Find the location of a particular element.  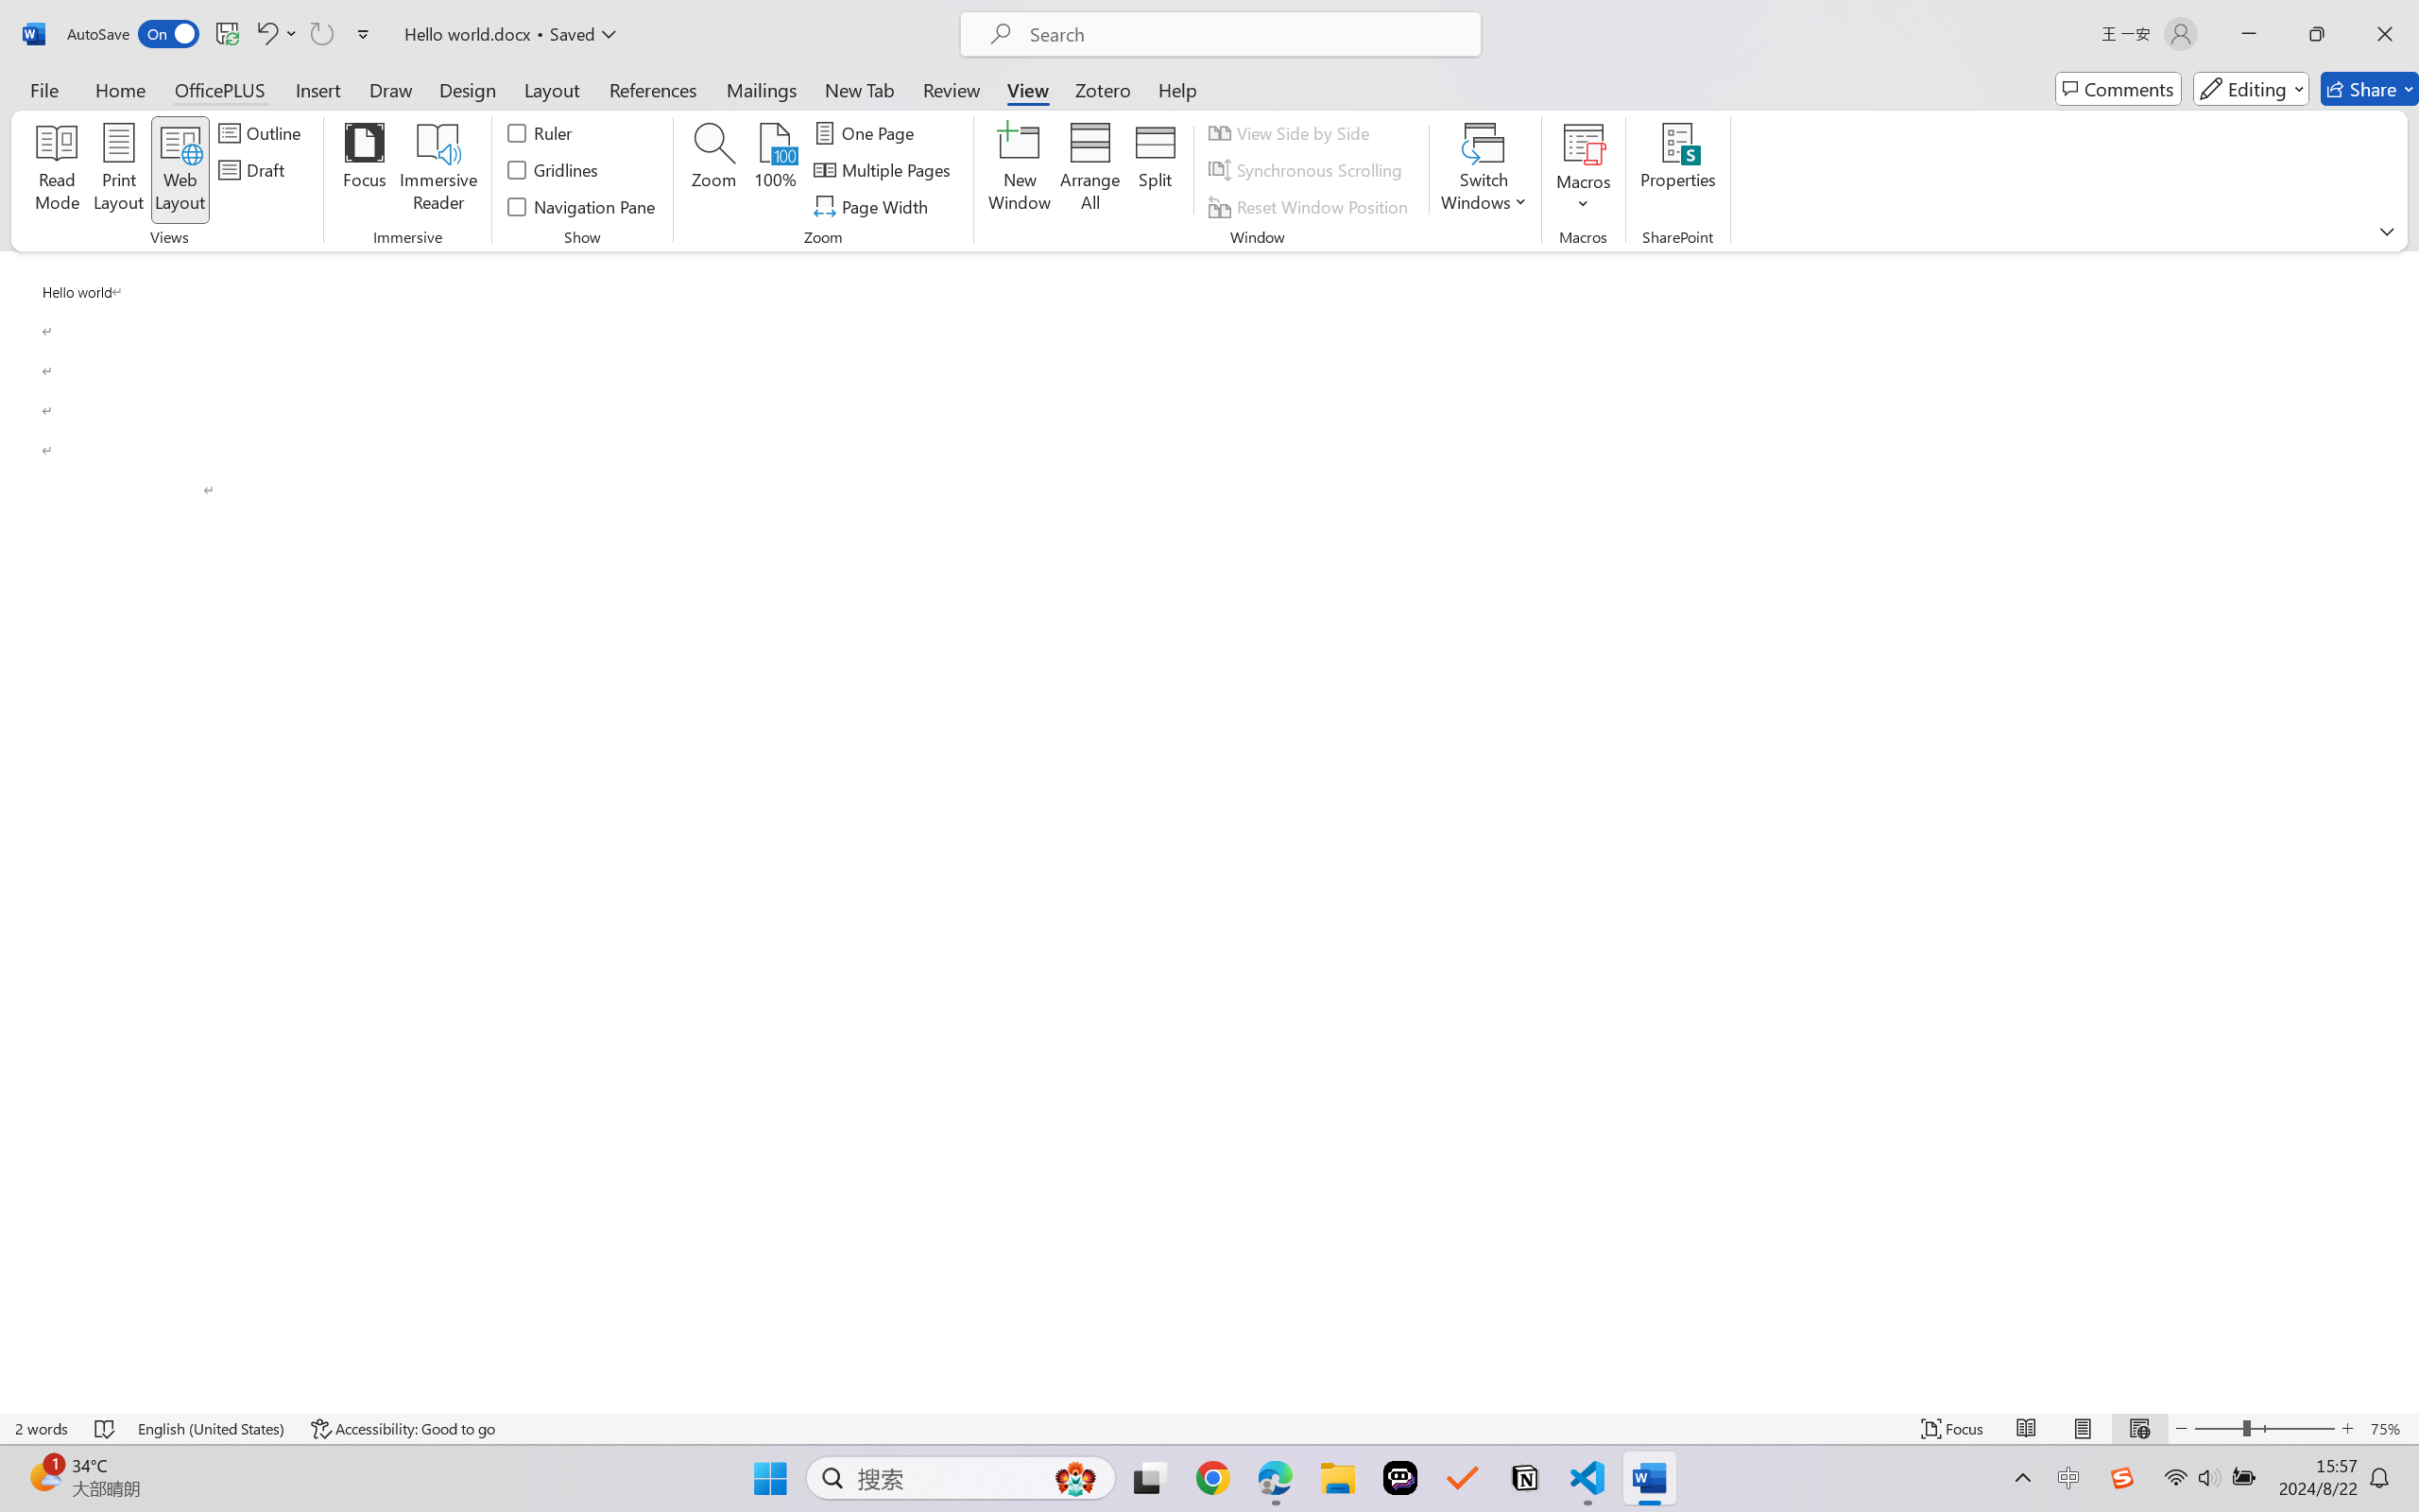

Editing is located at coordinates (2251, 89).